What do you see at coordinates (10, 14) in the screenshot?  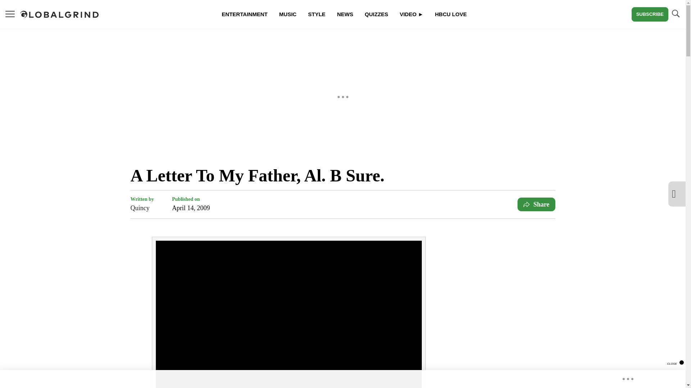 I see `MENU` at bounding box center [10, 14].